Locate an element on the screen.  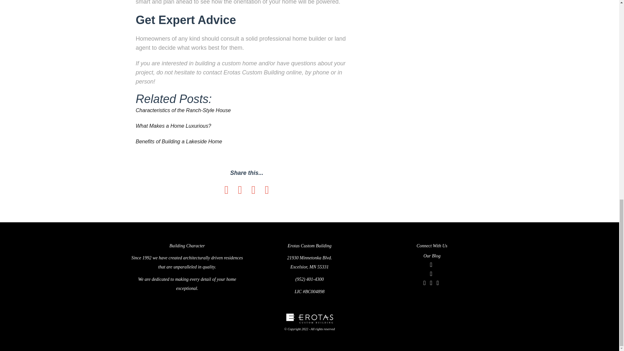
21930 Minnetonka Blvd. Excelsior, MN 55331 is located at coordinates (309, 262).